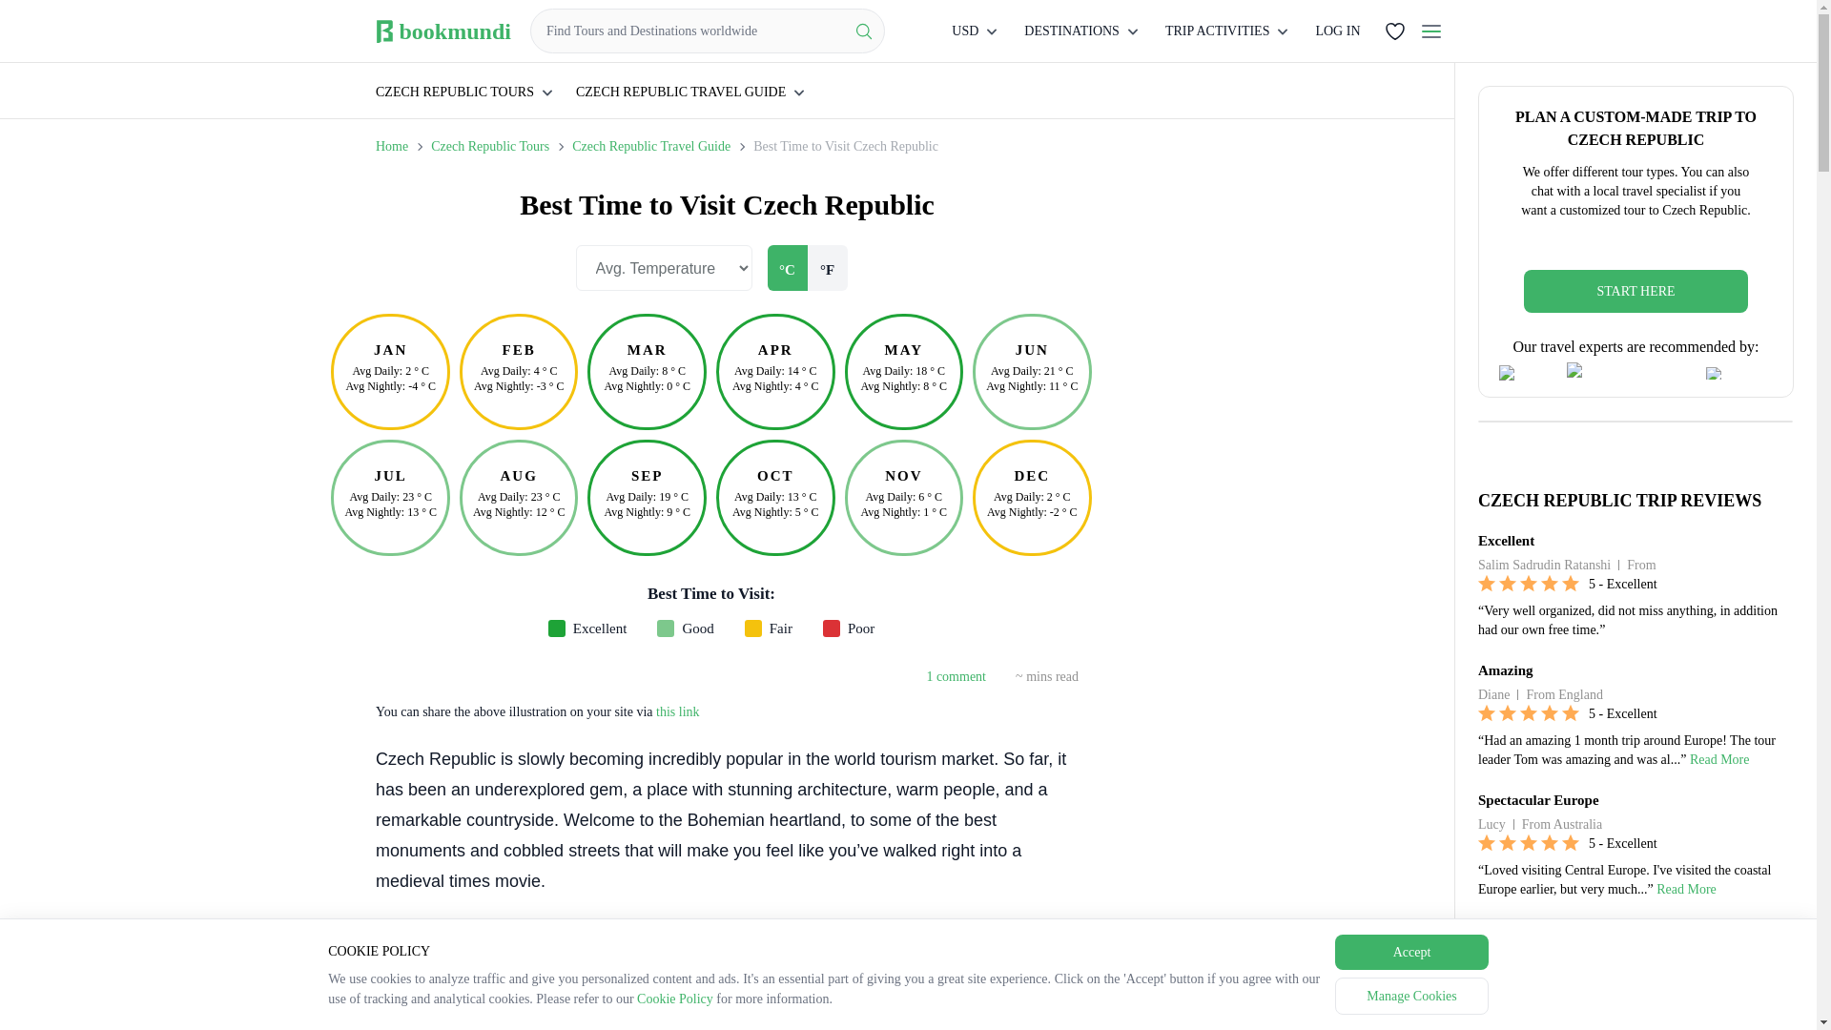 The height and width of the screenshot is (1030, 1831). I want to click on START HERE, so click(1636, 291).